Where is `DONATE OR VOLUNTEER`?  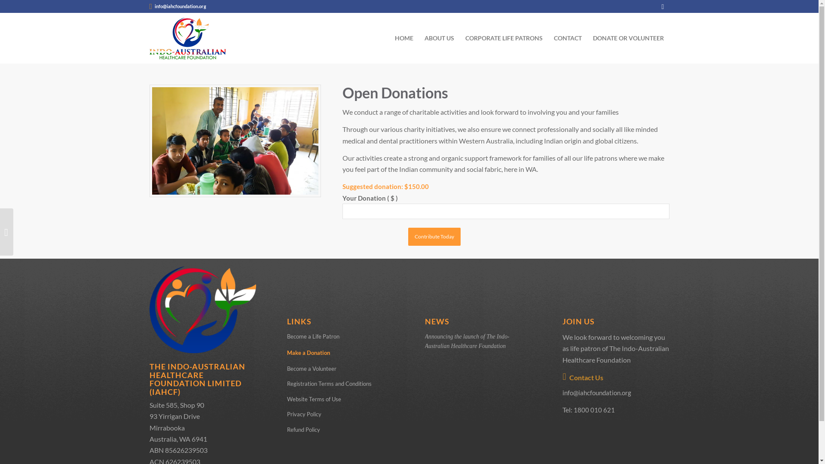 DONATE OR VOLUNTEER is located at coordinates (628, 38).